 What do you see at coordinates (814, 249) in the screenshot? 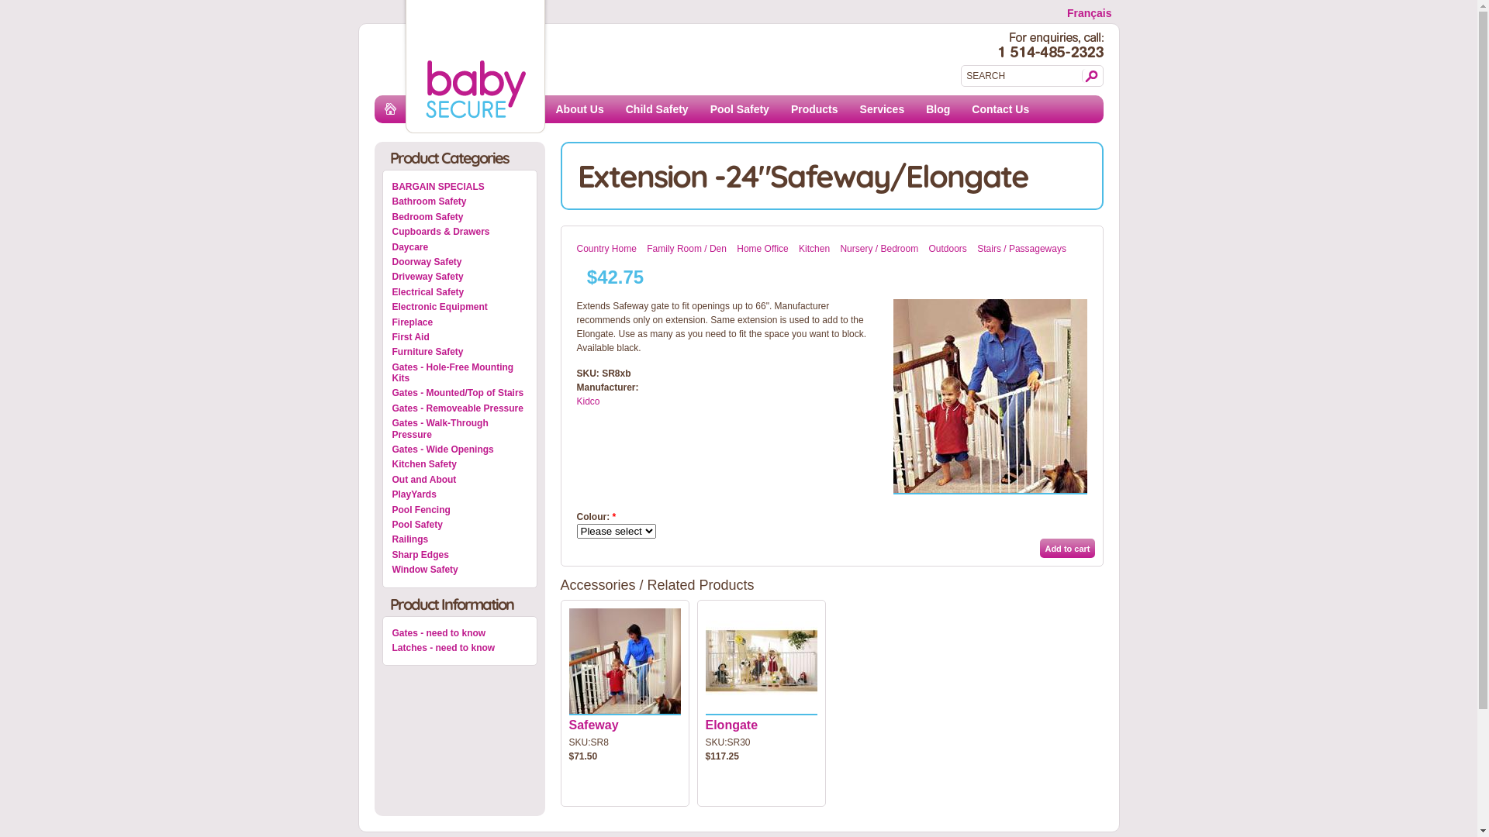
I see `Kitchen` at bounding box center [814, 249].